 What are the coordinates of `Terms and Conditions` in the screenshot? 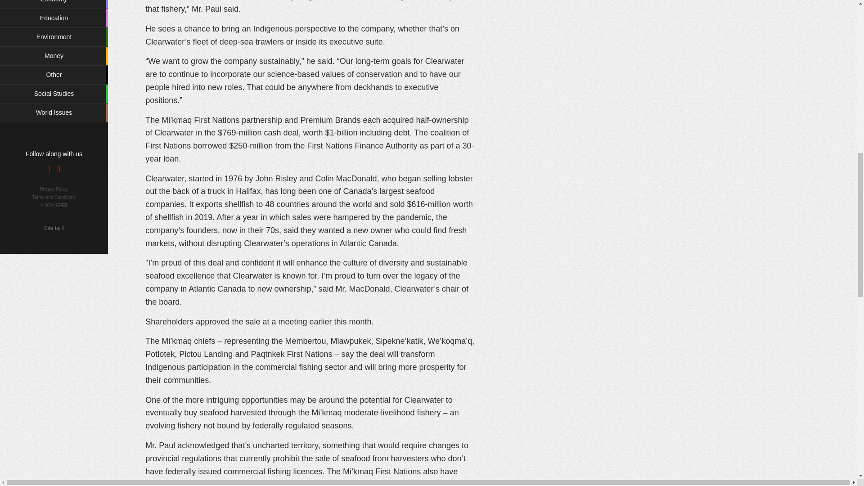 It's located at (54, 197).